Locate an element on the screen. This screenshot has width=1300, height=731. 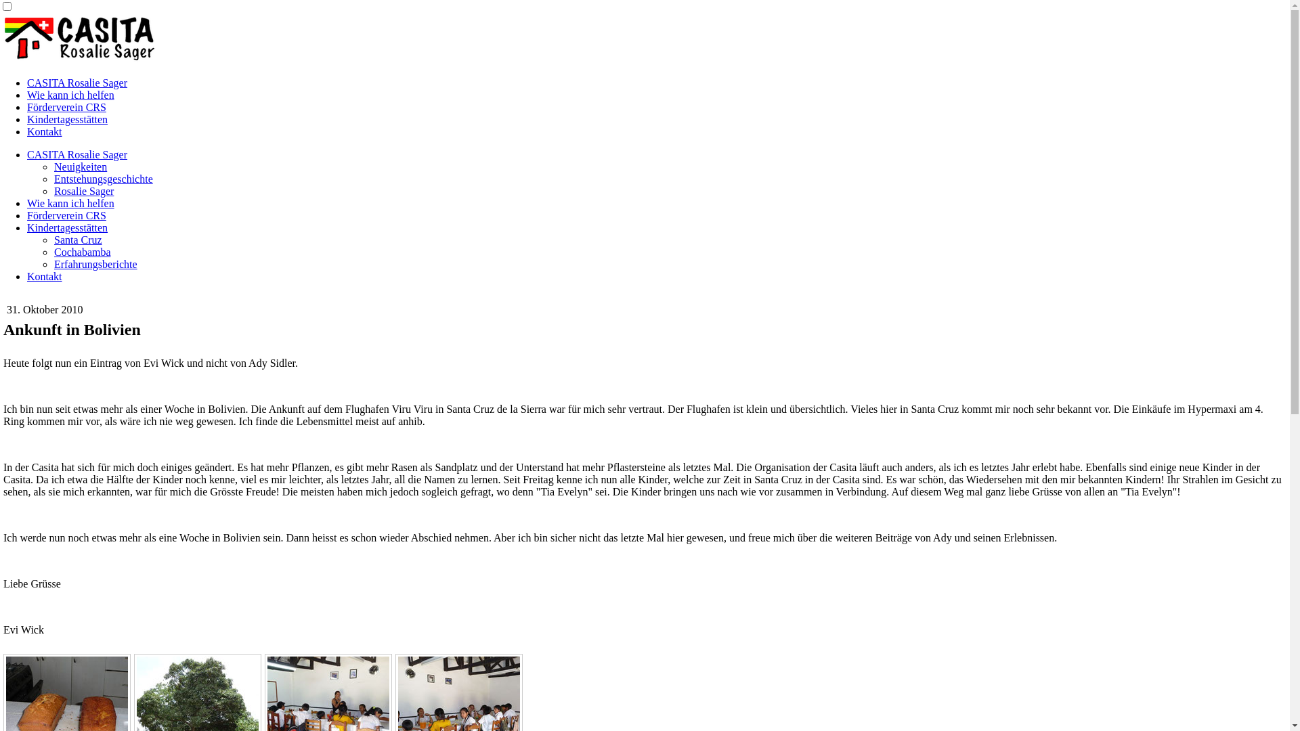
Wie kann ich helfen is located at coordinates (70, 95).